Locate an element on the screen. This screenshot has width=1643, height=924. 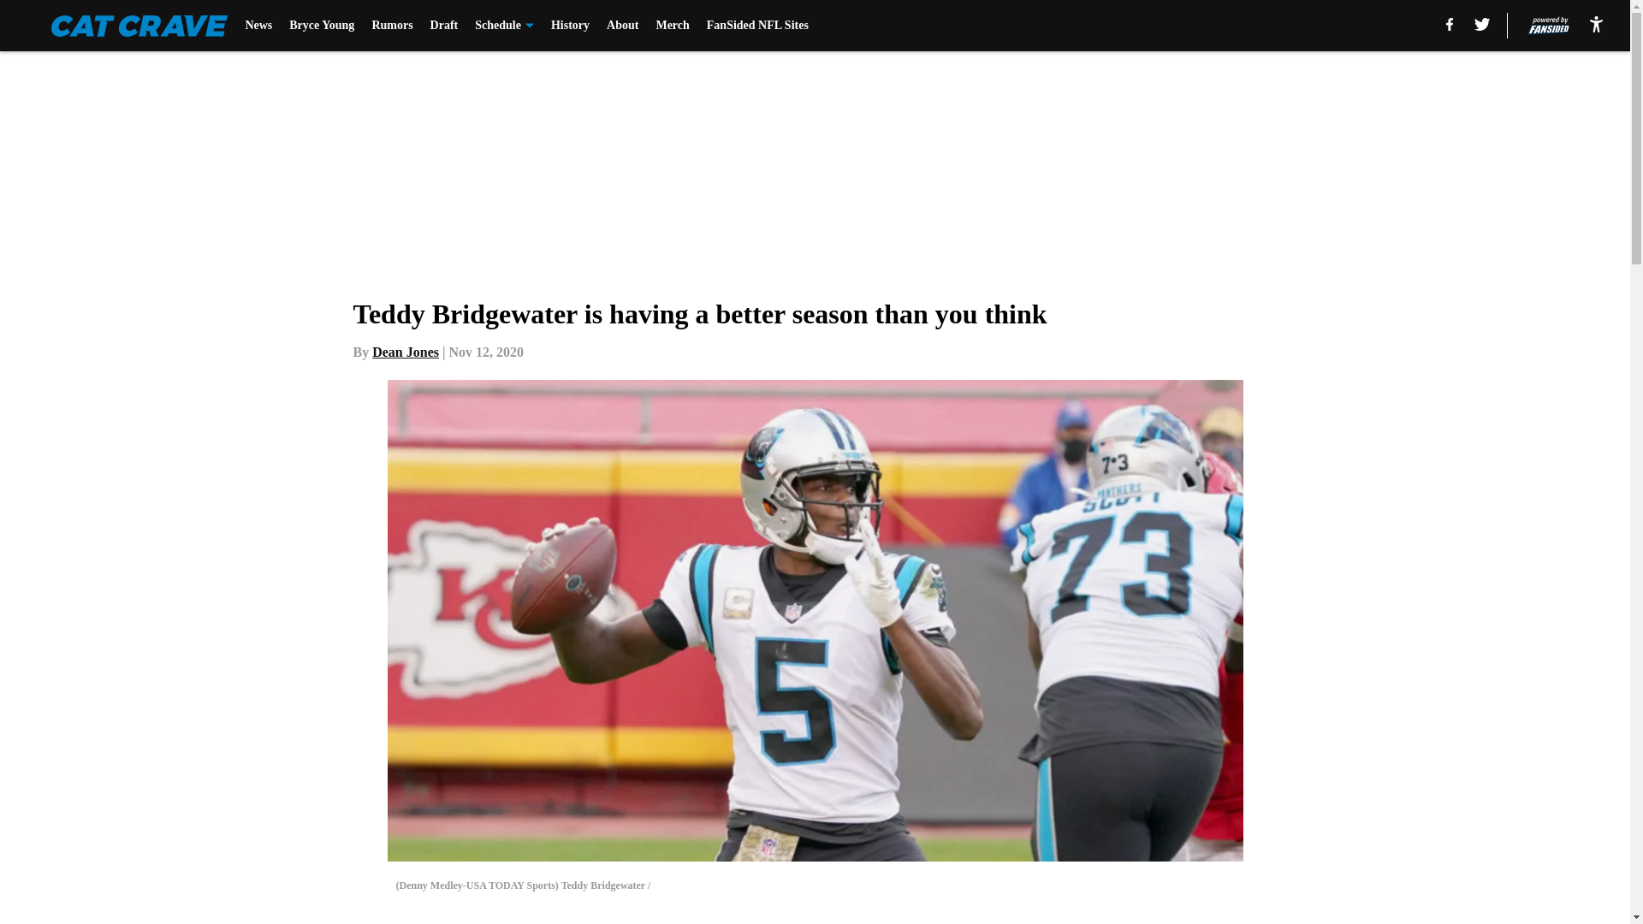
Dean Jones is located at coordinates (406, 352).